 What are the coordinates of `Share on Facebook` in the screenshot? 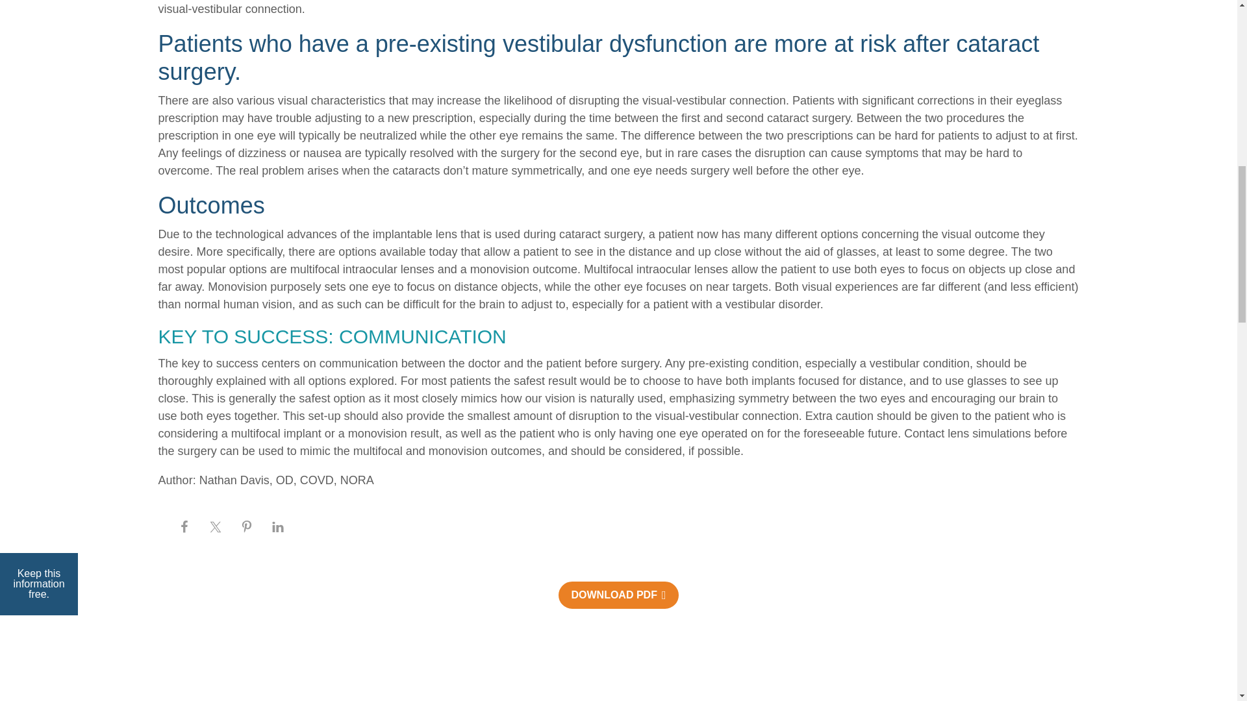 It's located at (618, 528).